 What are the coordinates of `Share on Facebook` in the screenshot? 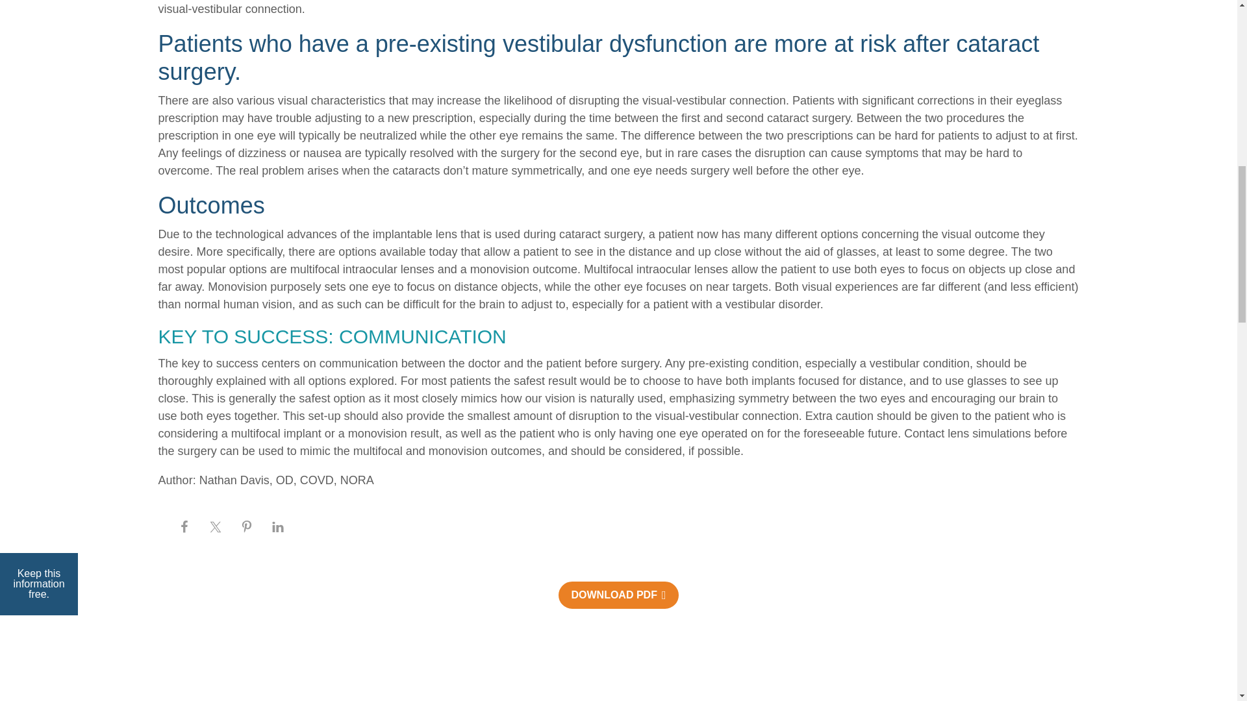 It's located at (618, 528).